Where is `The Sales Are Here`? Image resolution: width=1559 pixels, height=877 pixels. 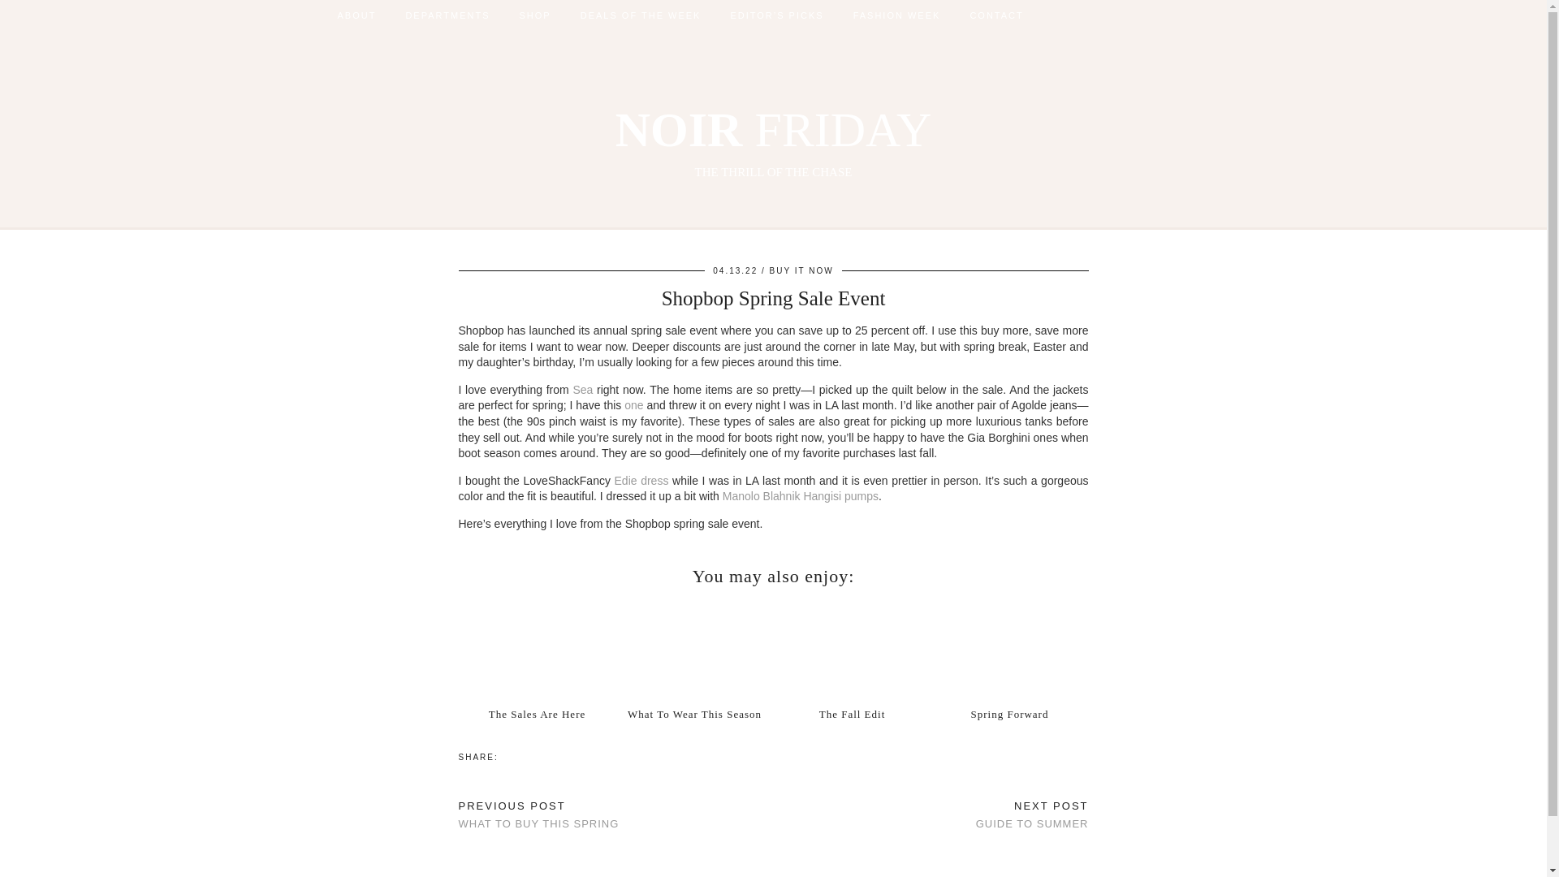
The Sales Are Here is located at coordinates (537, 648).